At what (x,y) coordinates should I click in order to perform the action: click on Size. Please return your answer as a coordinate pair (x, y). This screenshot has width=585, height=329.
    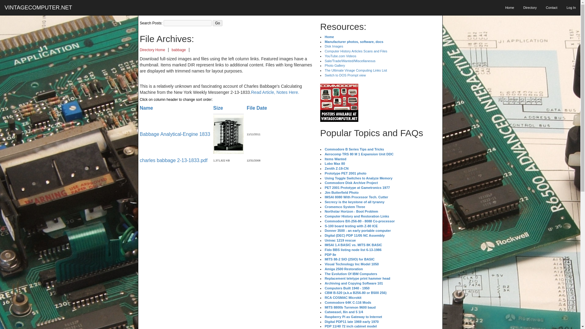
    Looking at the image, I should click on (218, 108).